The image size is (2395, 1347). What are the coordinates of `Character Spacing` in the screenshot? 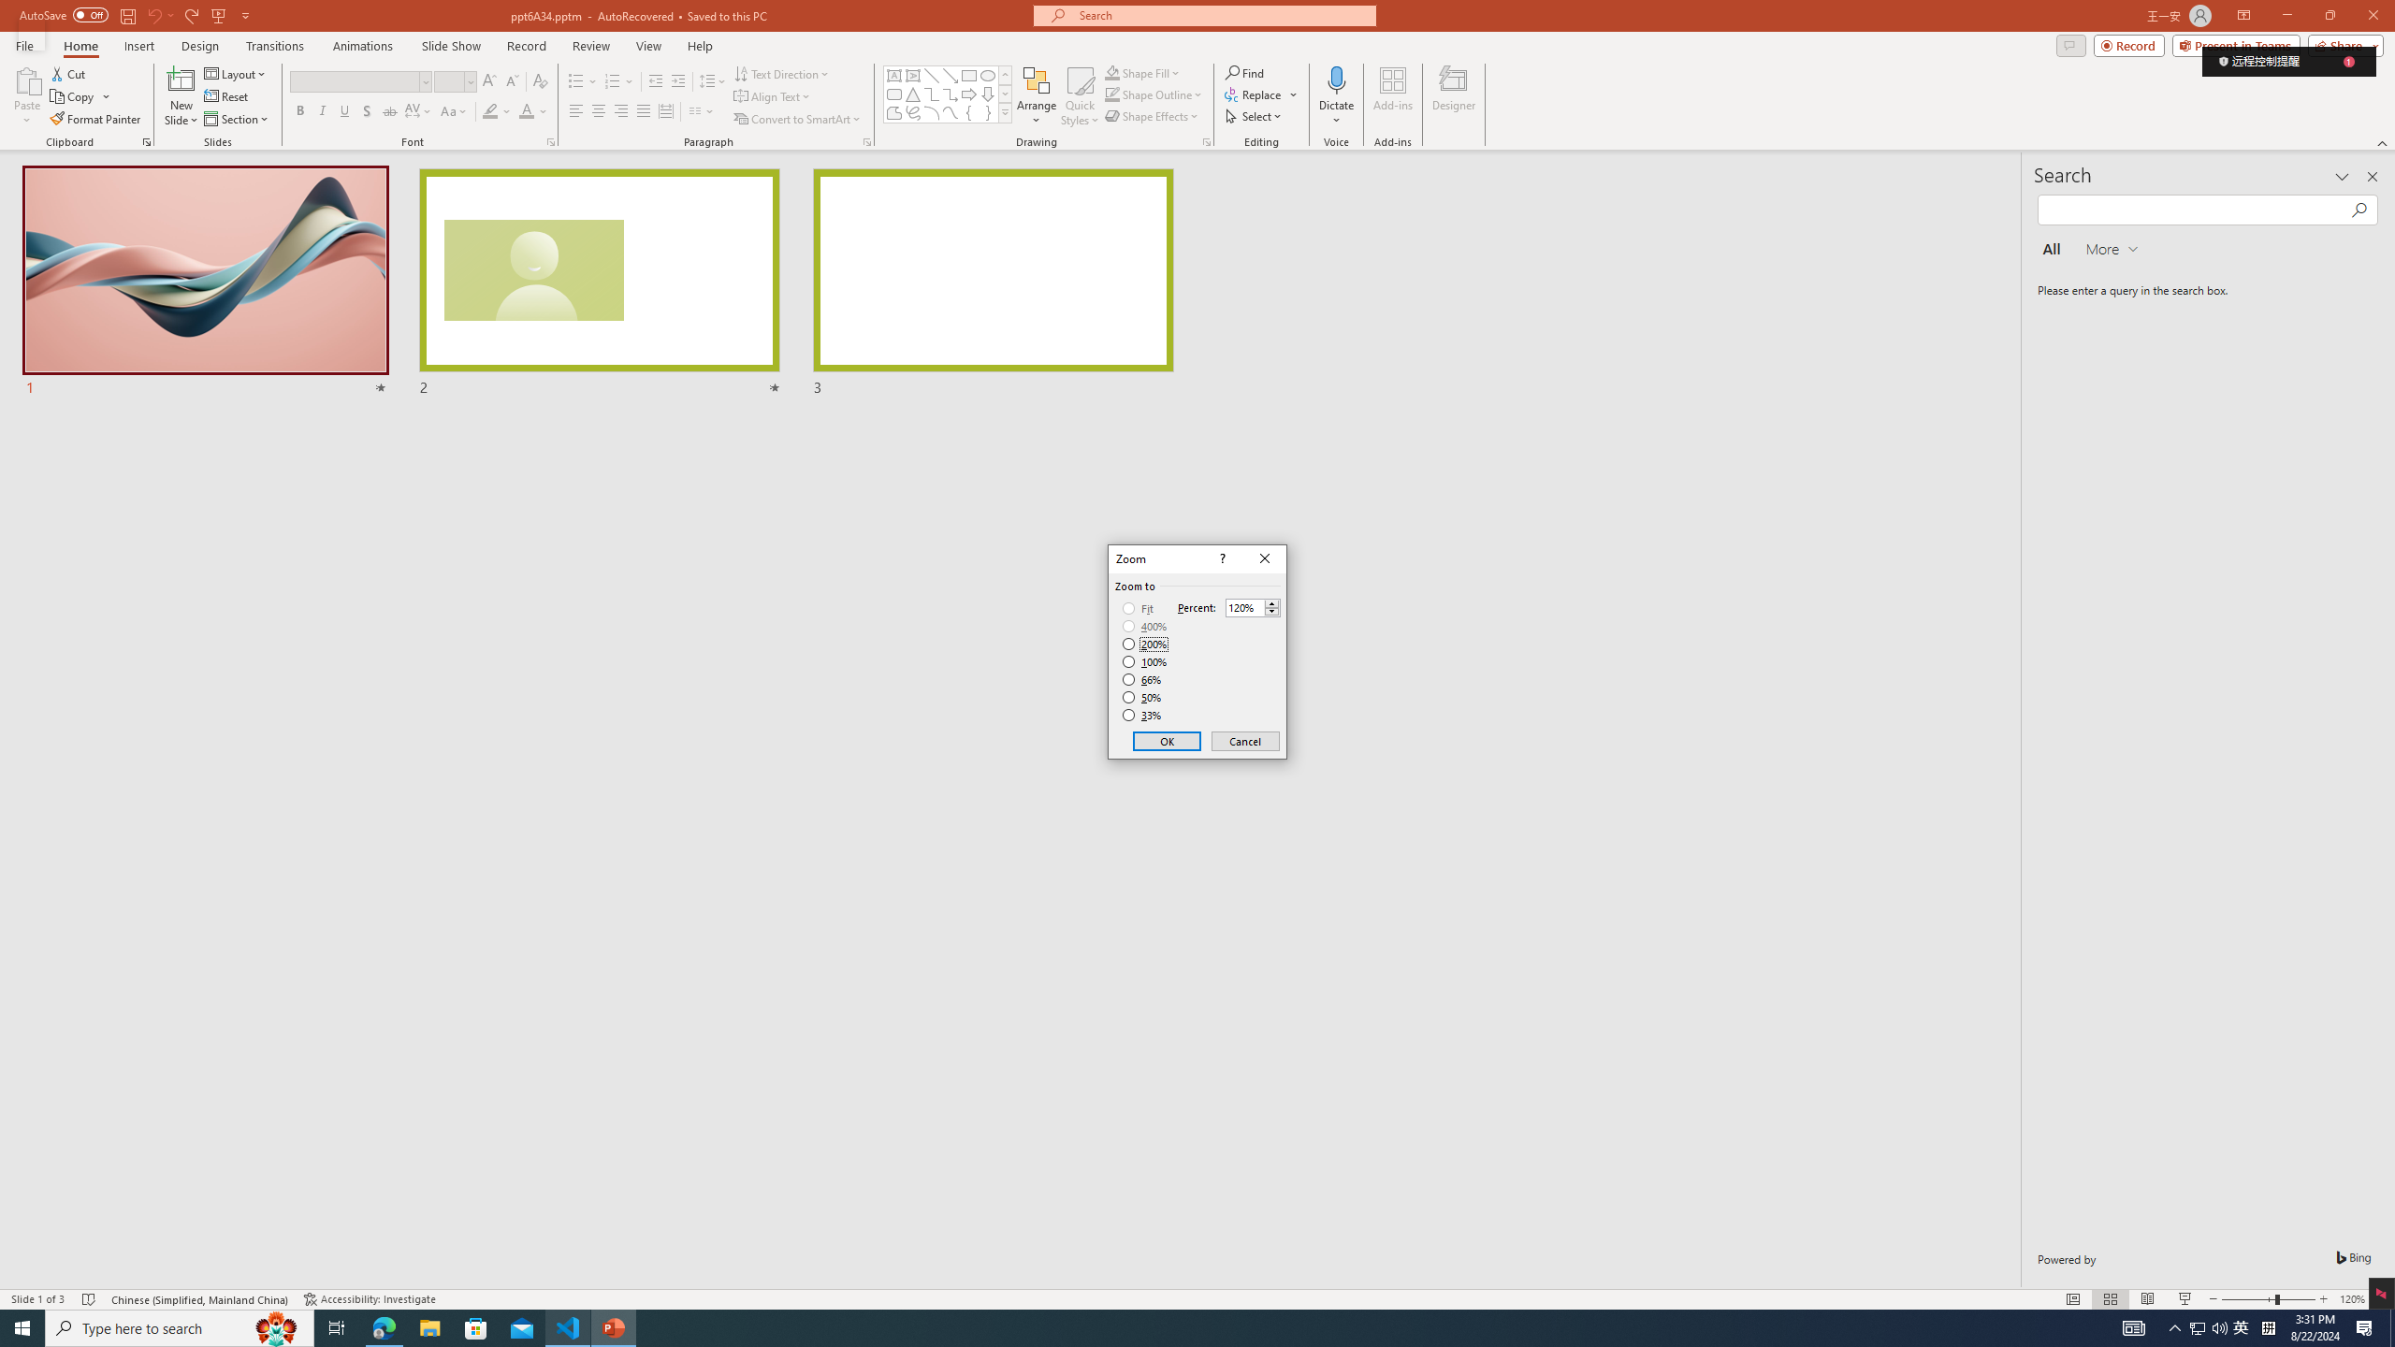 It's located at (419, 112).